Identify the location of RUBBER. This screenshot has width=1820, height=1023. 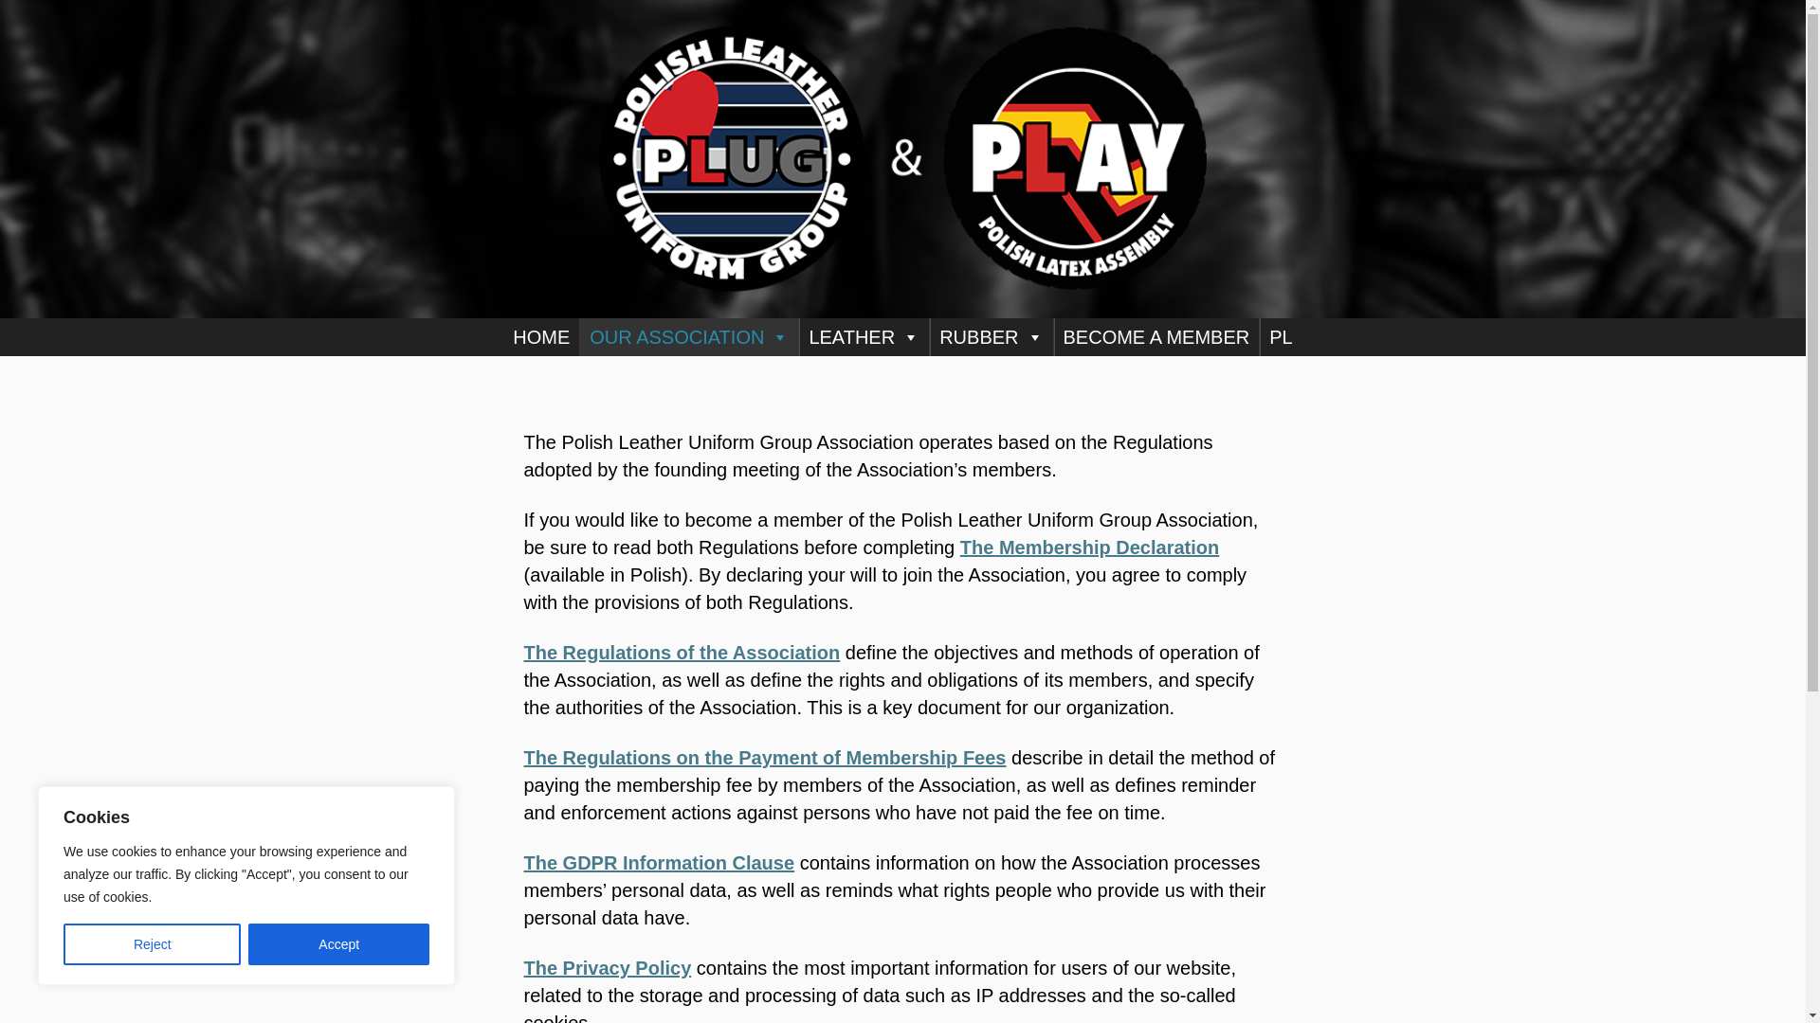
(991, 336).